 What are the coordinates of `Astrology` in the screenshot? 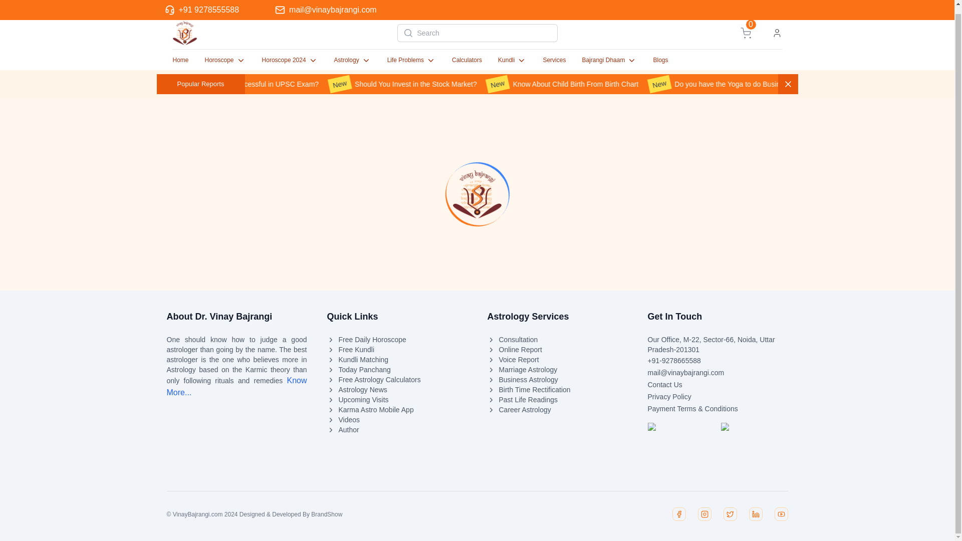 It's located at (575, 84).